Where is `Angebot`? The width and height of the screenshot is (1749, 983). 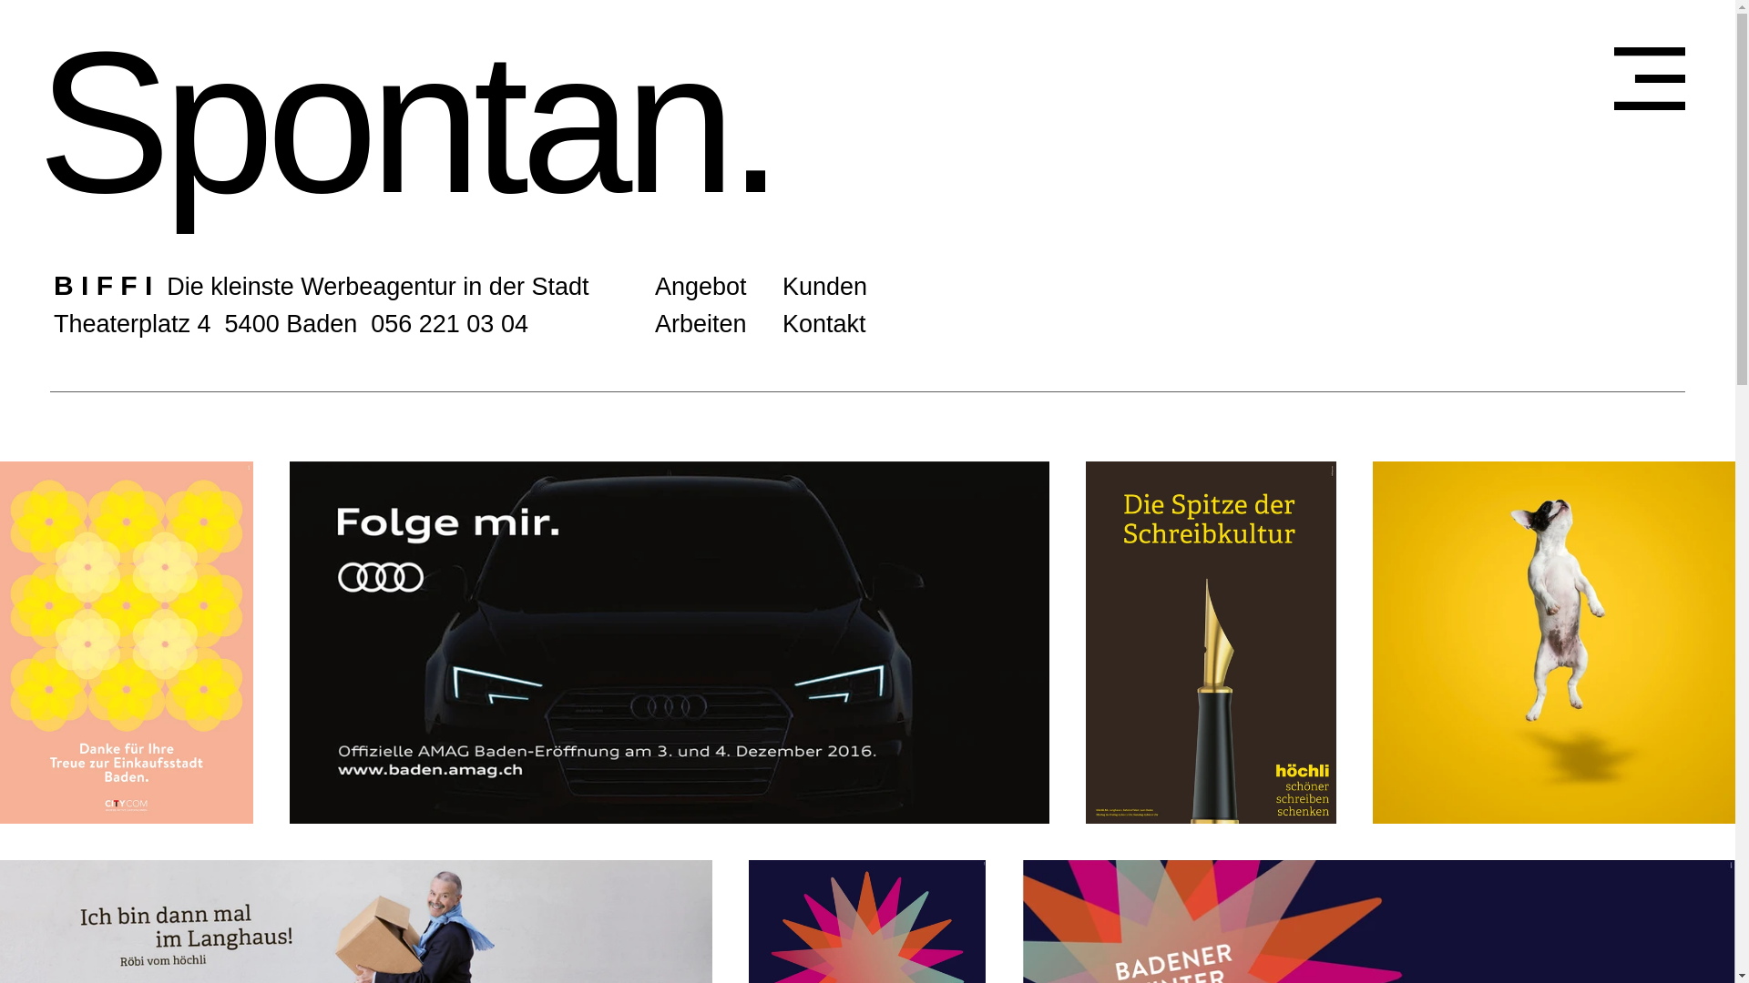 Angebot is located at coordinates (701, 287).